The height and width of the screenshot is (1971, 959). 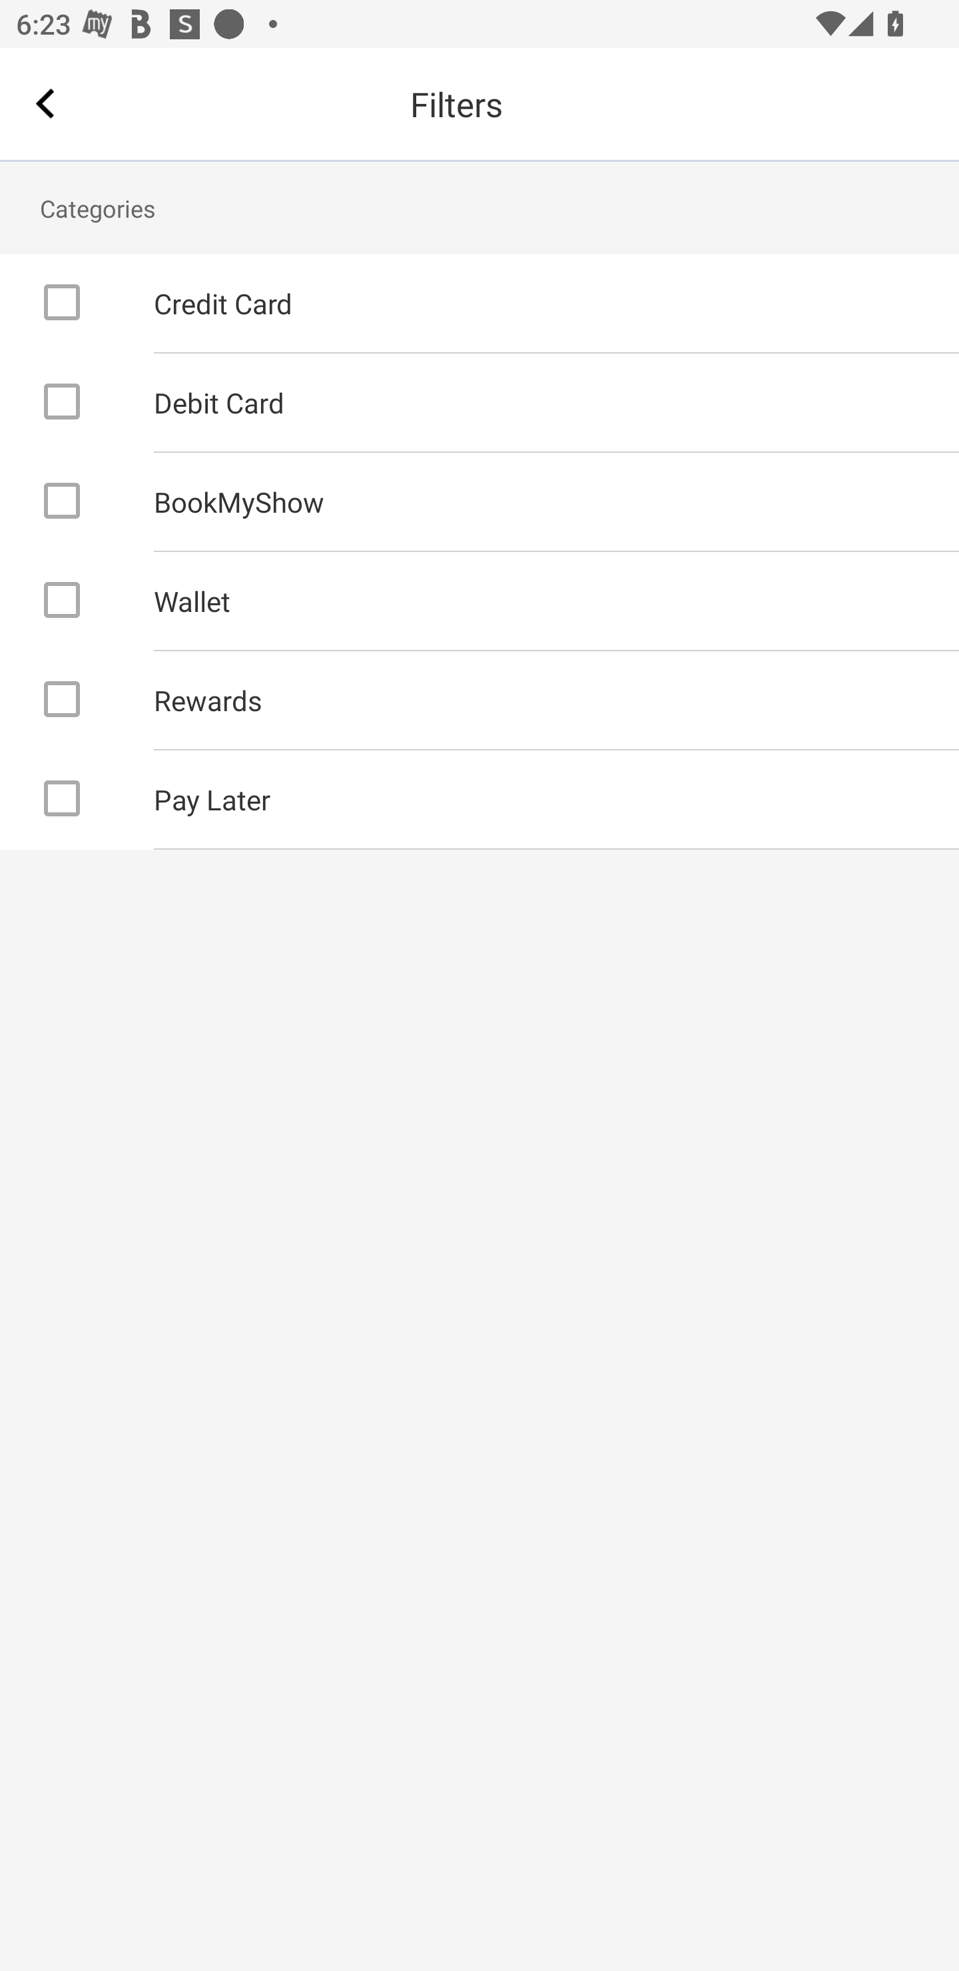 I want to click on Debit Card, so click(x=479, y=402).